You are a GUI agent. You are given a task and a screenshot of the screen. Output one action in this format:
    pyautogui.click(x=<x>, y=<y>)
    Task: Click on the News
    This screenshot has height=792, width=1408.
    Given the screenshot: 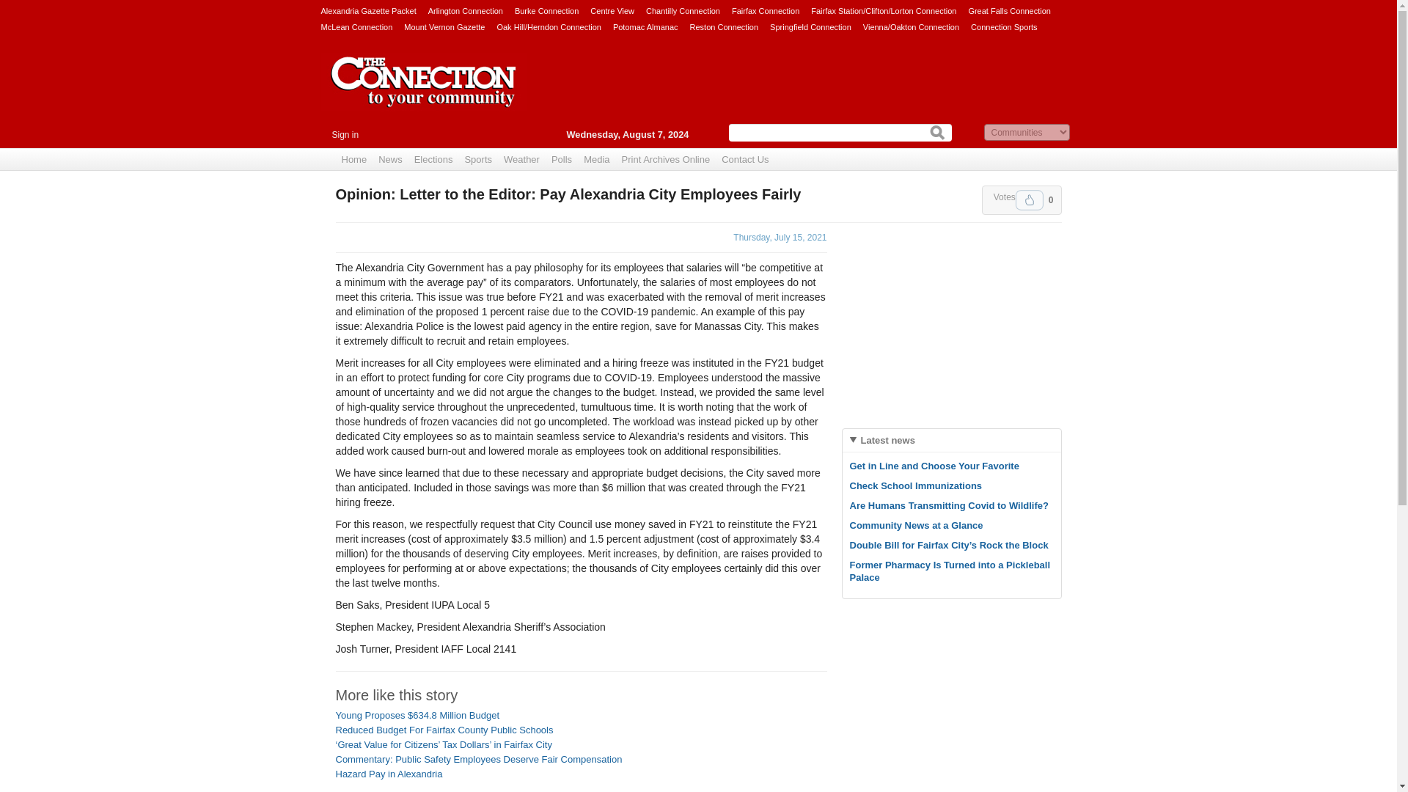 What is the action you would take?
    pyautogui.click(x=390, y=160)
    